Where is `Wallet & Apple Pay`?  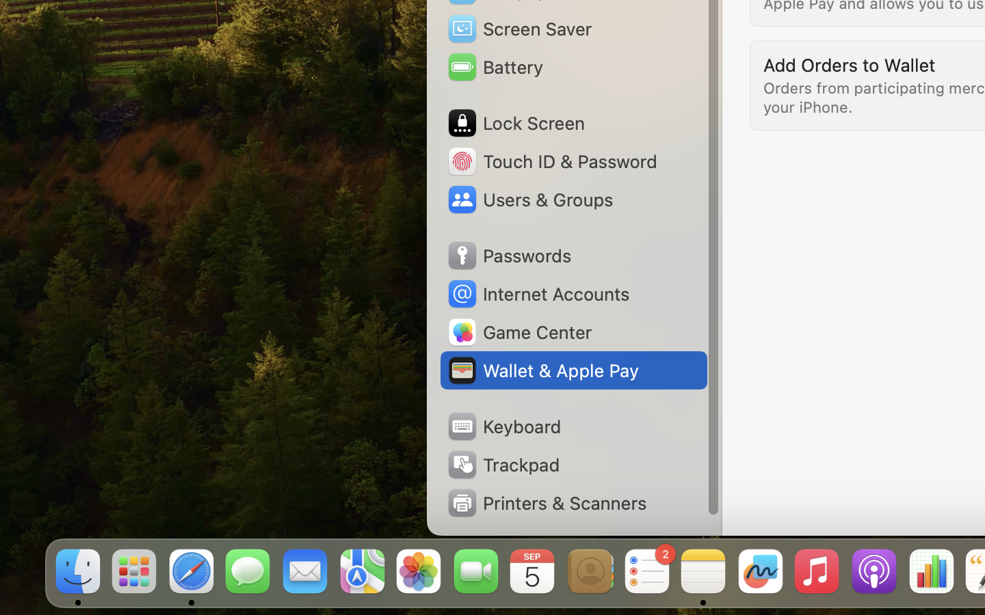 Wallet & Apple Pay is located at coordinates (542, 370).